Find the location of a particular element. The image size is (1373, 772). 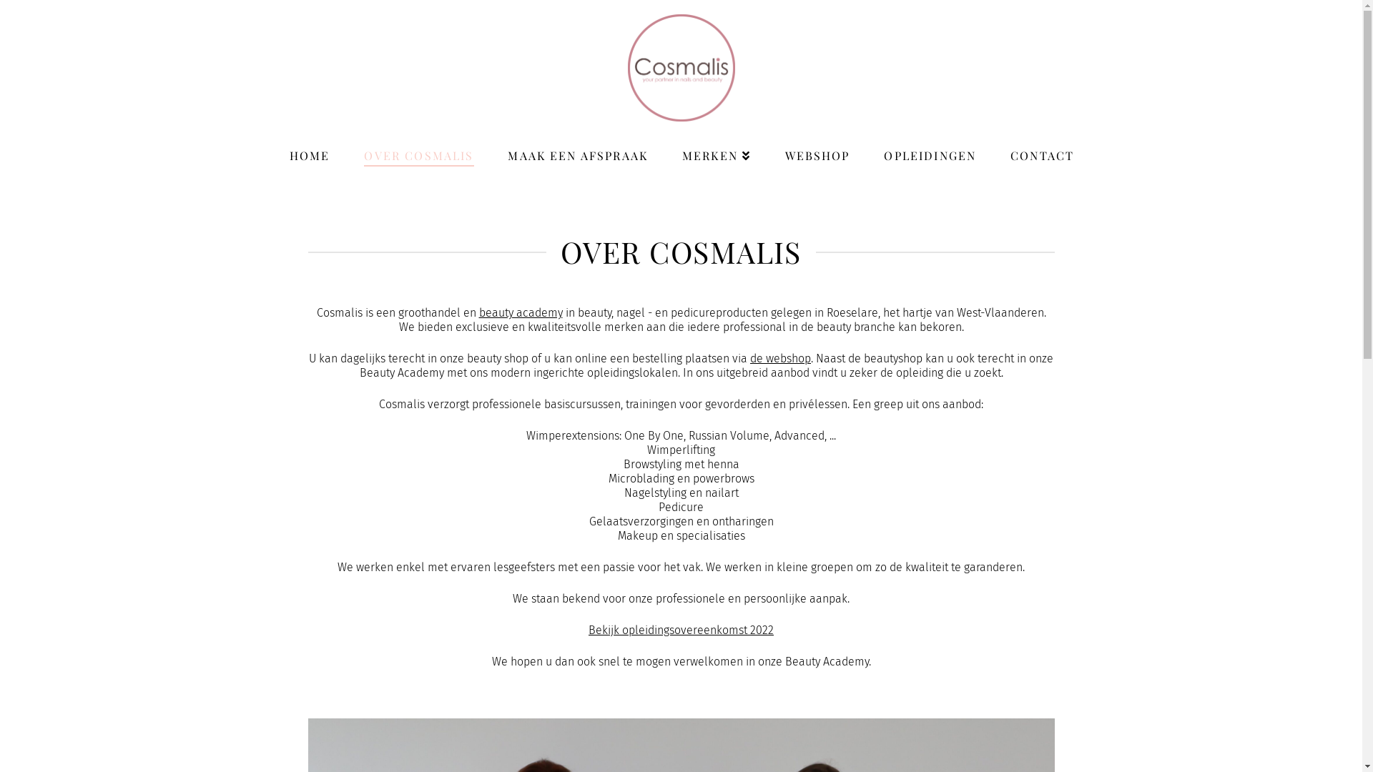

WEBSHOP is located at coordinates (817, 147).